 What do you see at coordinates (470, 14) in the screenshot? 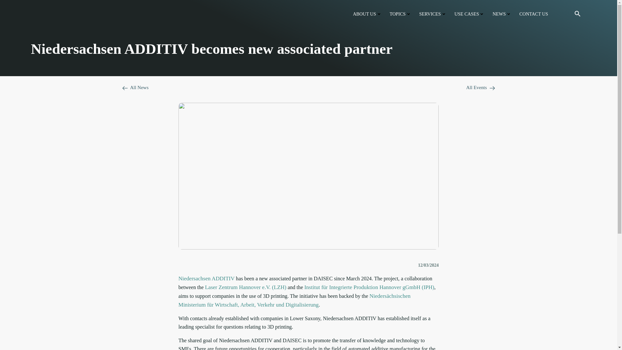
I see `USE CASES` at bounding box center [470, 14].